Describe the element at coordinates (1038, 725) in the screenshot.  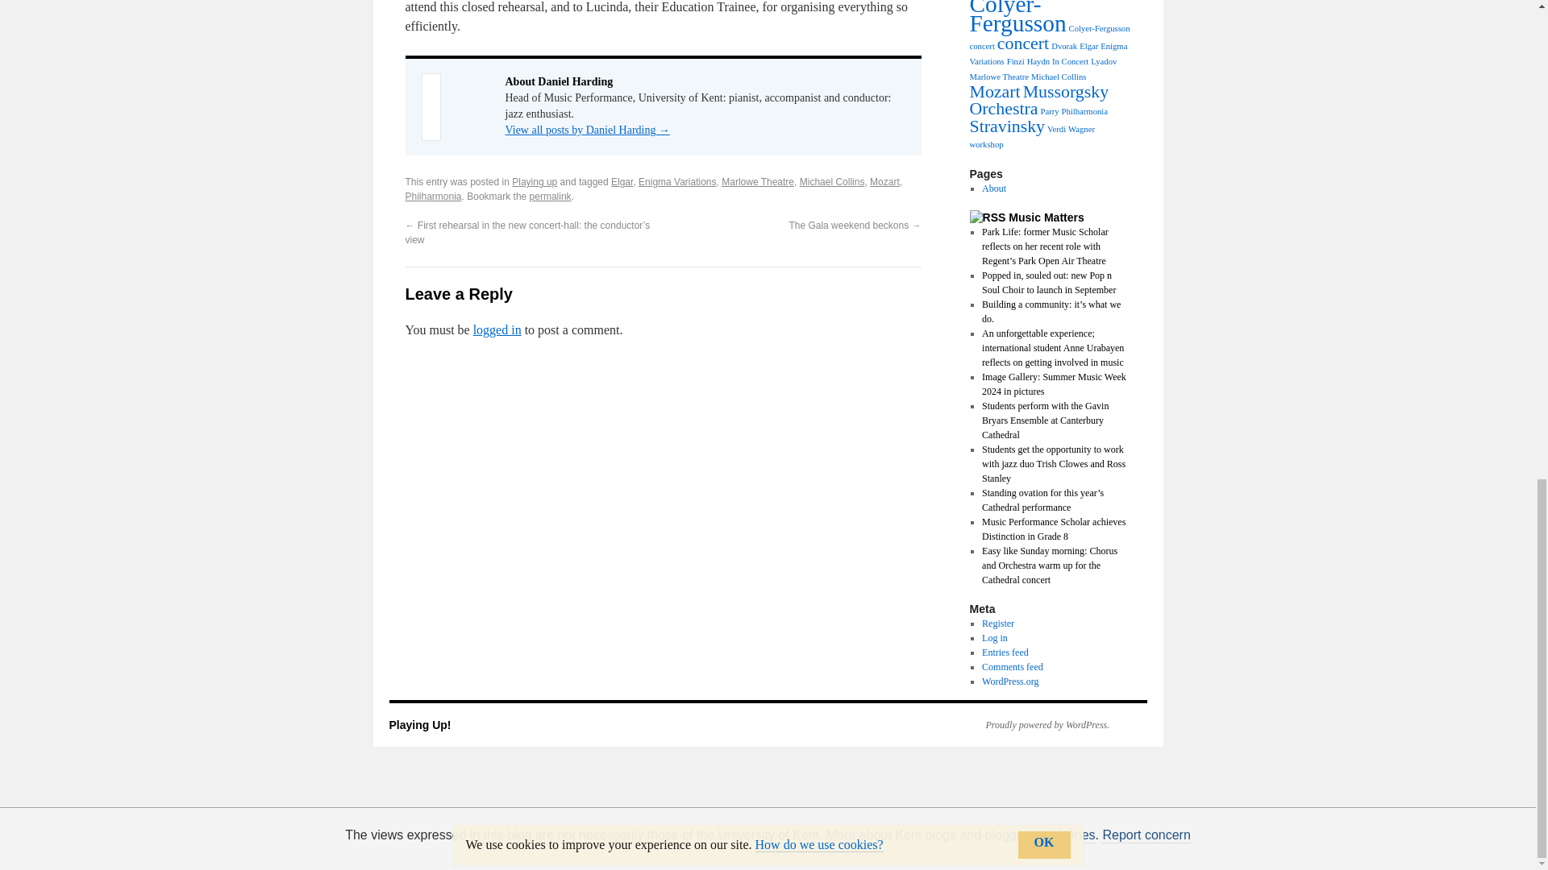
I see `Semantic Personal Publishing Platform` at that location.